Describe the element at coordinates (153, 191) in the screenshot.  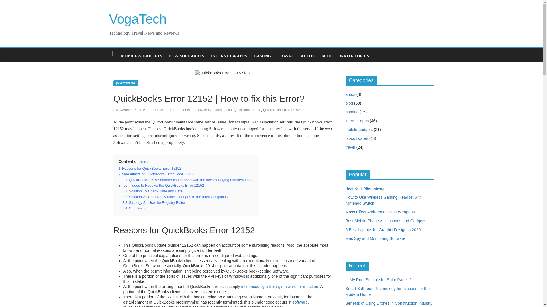
I see `3.1 Solution 1:- Check Time and Date` at that location.